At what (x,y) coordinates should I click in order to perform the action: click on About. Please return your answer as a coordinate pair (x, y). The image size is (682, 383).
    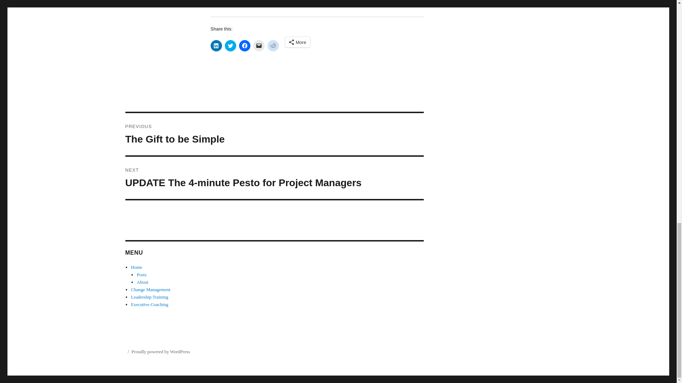
    Looking at the image, I should click on (151, 289).